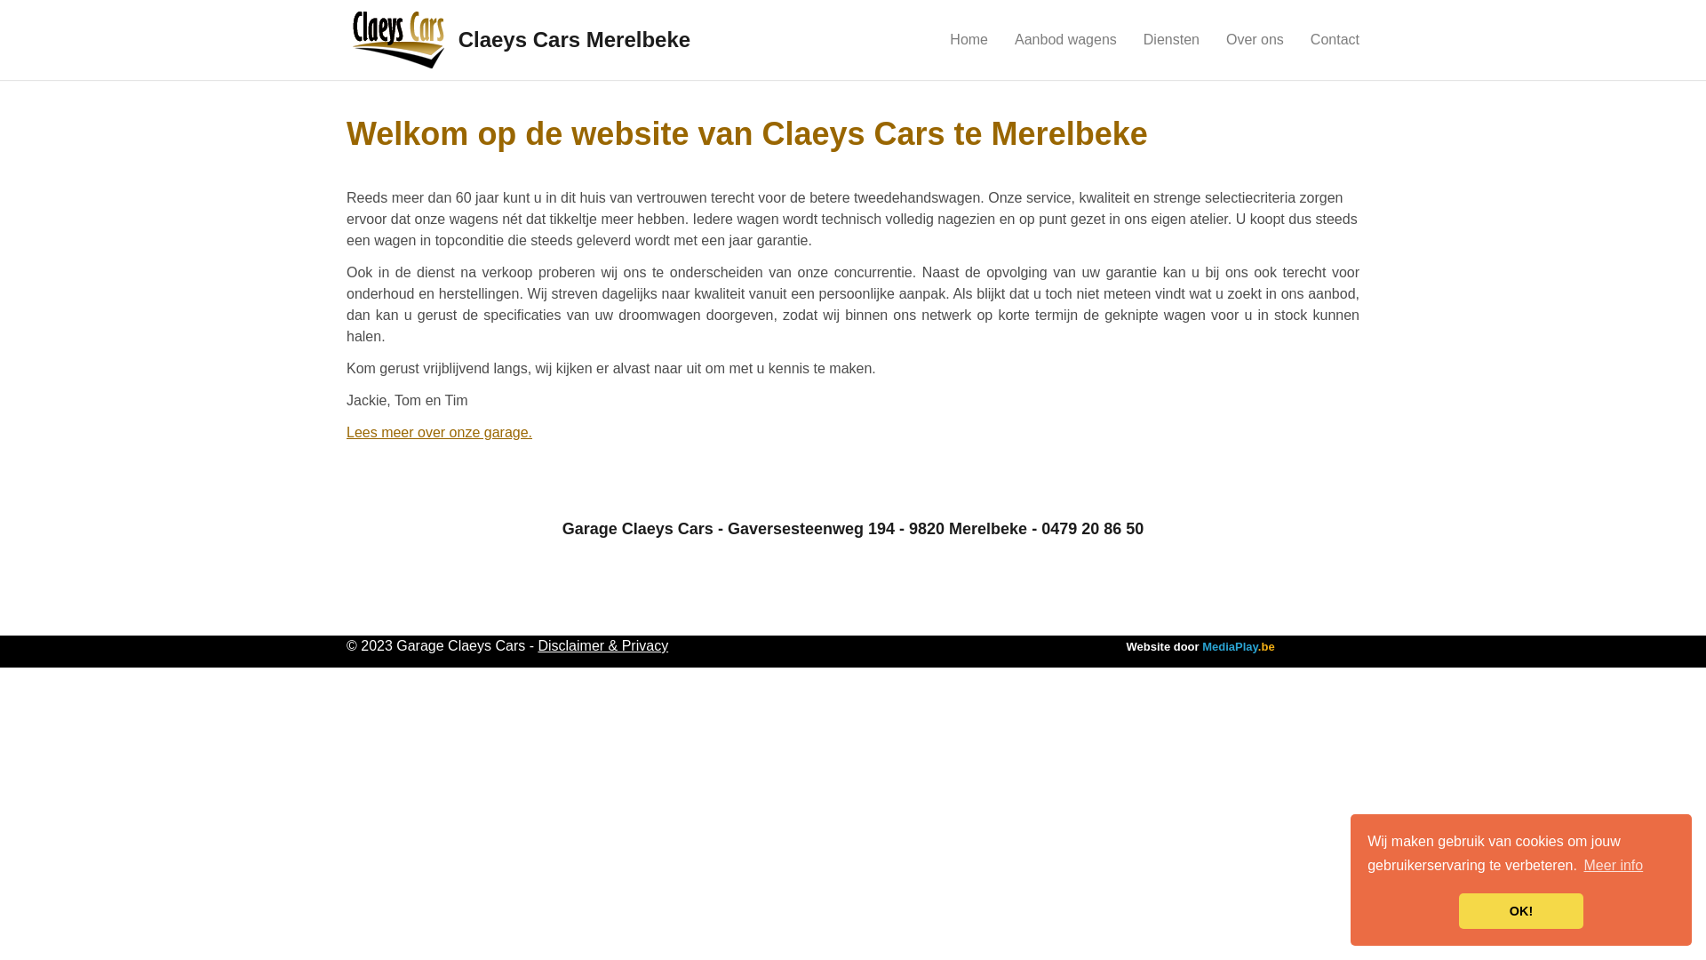 This screenshot has height=960, width=1706. I want to click on Lees meer over onze garage., so click(439, 432).